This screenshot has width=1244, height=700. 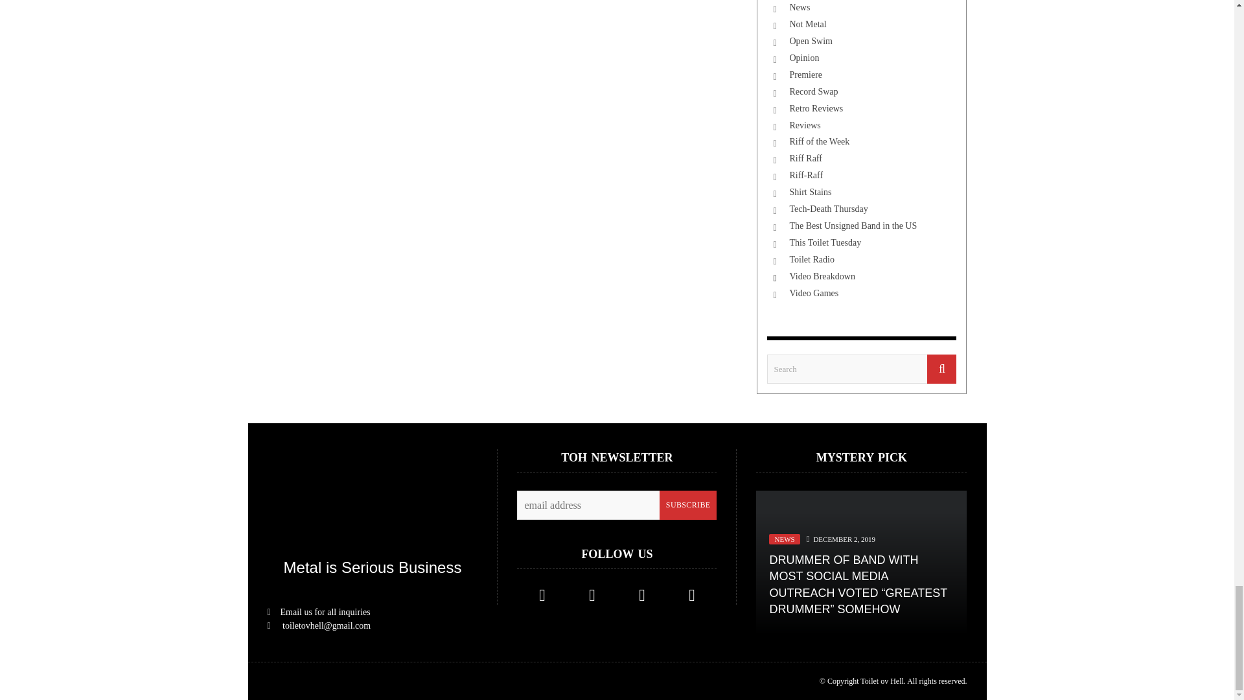 What do you see at coordinates (862, 368) in the screenshot?
I see `Search` at bounding box center [862, 368].